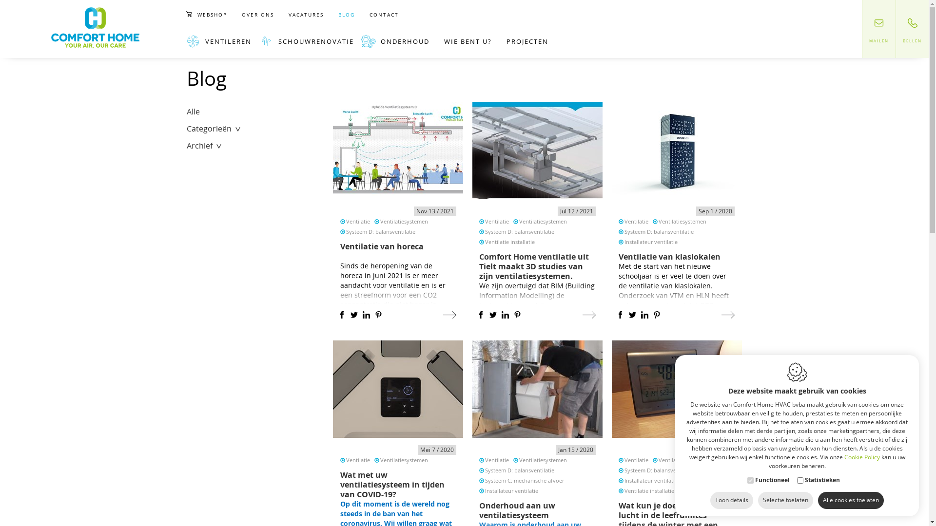 The image size is (936, 526). Describe the element at coordinates (543, 221) in the screenshot. I see `Ventilatiesystemen` at that location.